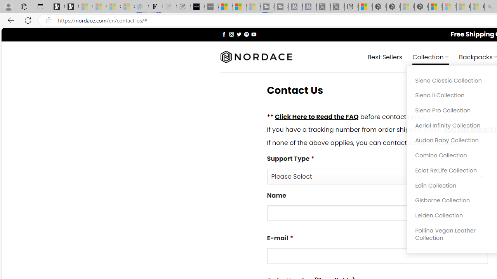  Describe the element at coordinates (212, 7) in the screenshot. I see `What's the best AI voice generator? - voice.ai - Sleeping` at that location.